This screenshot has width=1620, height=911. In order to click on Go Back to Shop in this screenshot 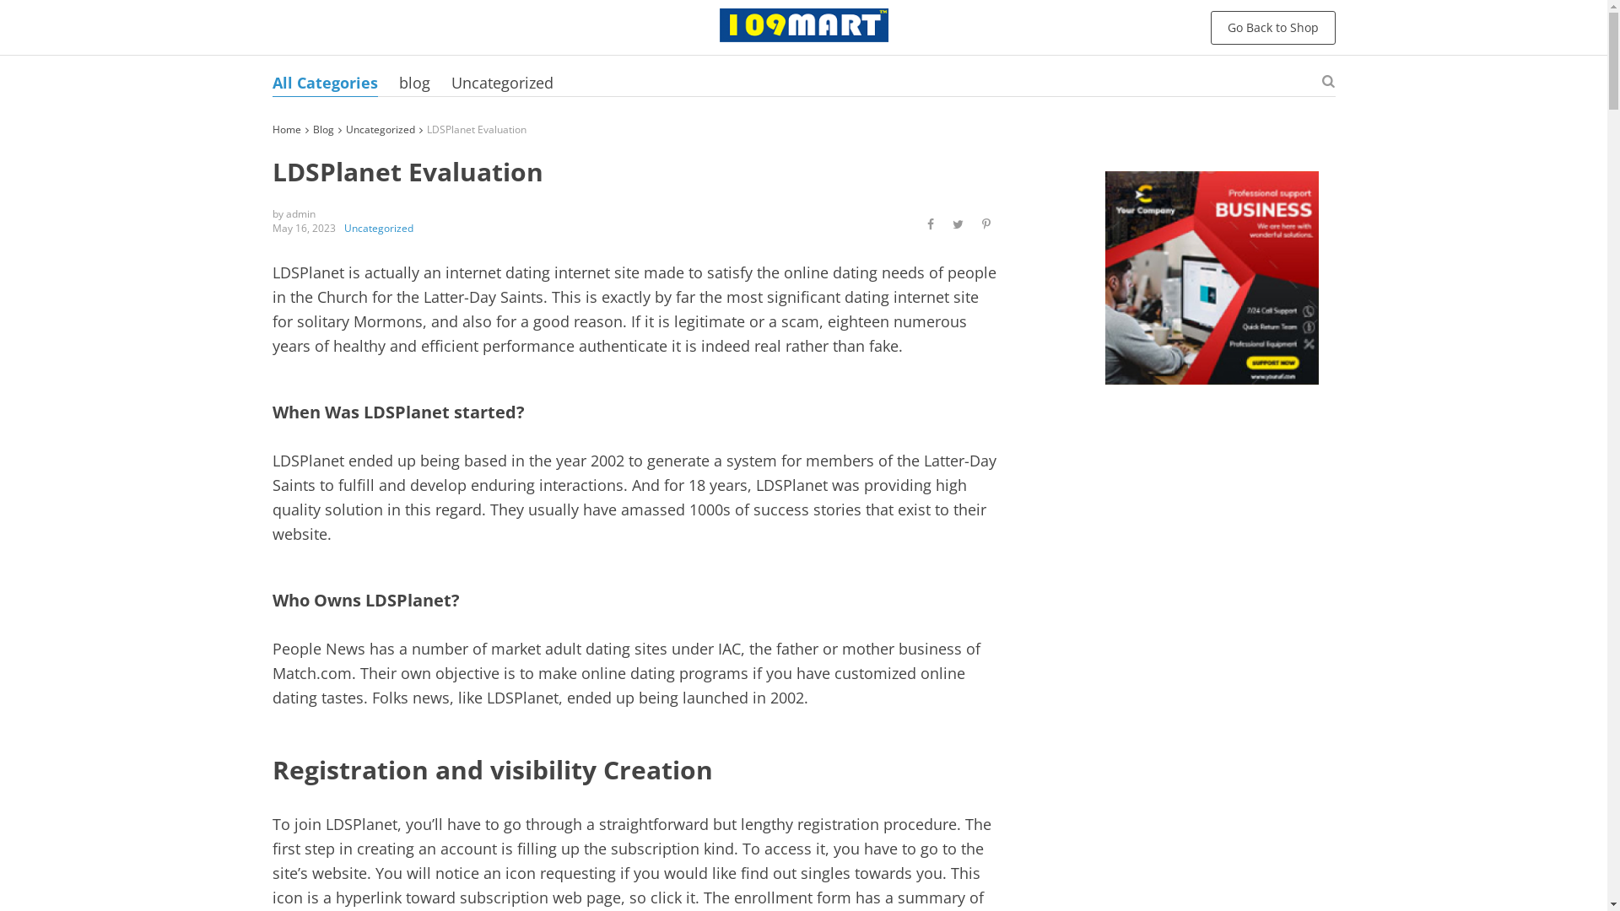, I will do `click(1272, 27)`.